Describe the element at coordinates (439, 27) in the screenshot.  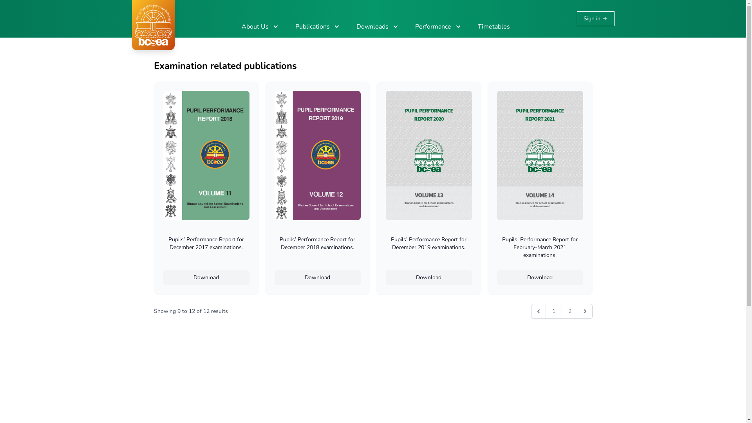
I see `Performance` at that location.